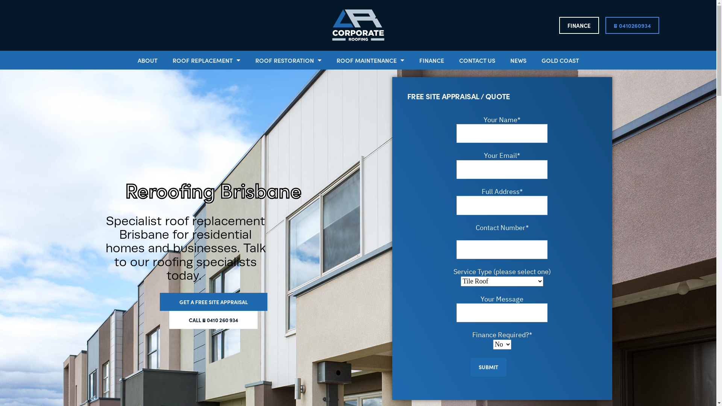 The width and height of the screenshot is (722, 406). What do you see at coordinates (518, 60) in the screenshot?
I see `NEWS` at bounding box center [518, 60].